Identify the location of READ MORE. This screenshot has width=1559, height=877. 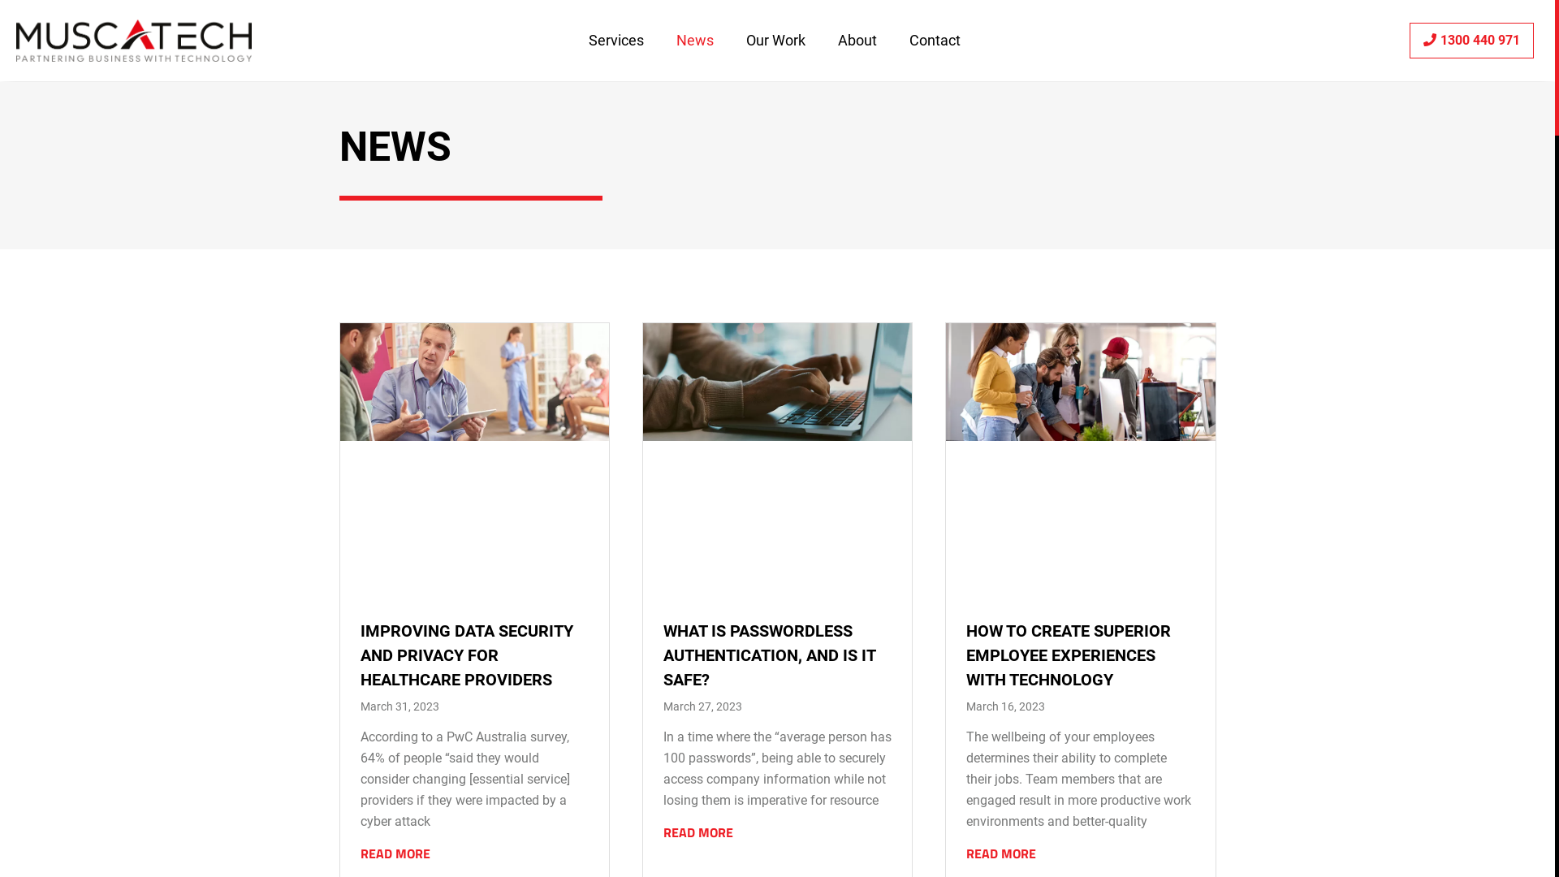
(395, 853).